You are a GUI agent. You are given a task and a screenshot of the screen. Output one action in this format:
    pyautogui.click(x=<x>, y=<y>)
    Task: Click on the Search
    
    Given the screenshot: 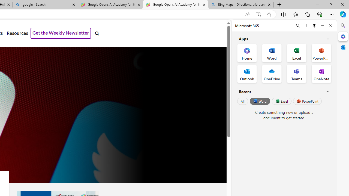 What is the action you would take?
    pyautogui.click(x=343, y=26)
    